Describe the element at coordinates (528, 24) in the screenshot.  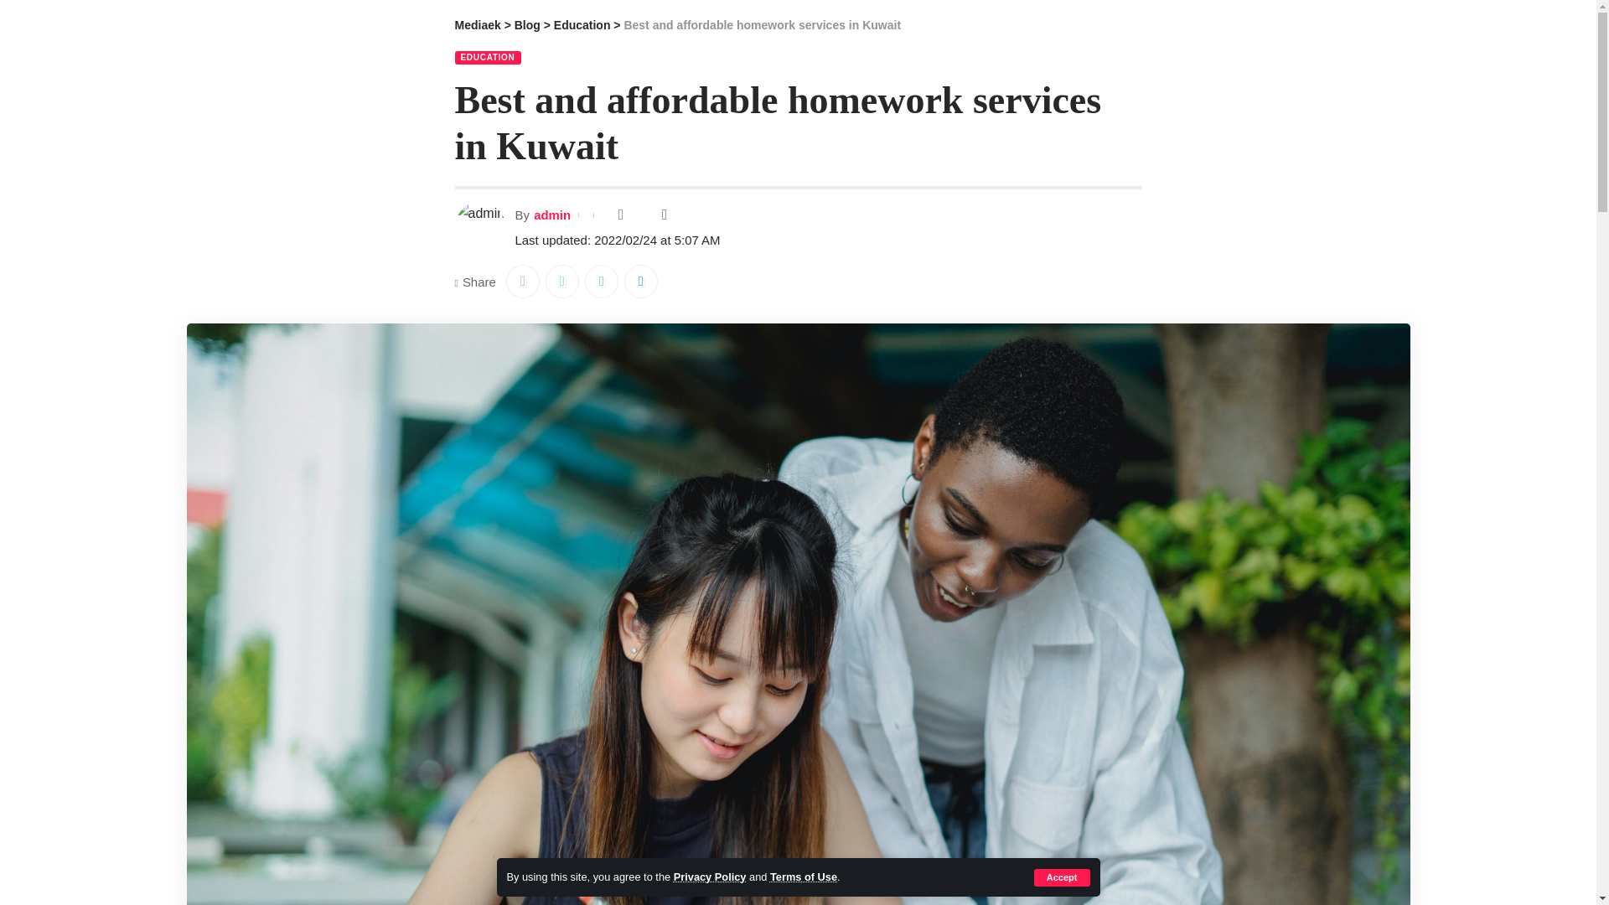
I see `Go to Blog.` at that location.